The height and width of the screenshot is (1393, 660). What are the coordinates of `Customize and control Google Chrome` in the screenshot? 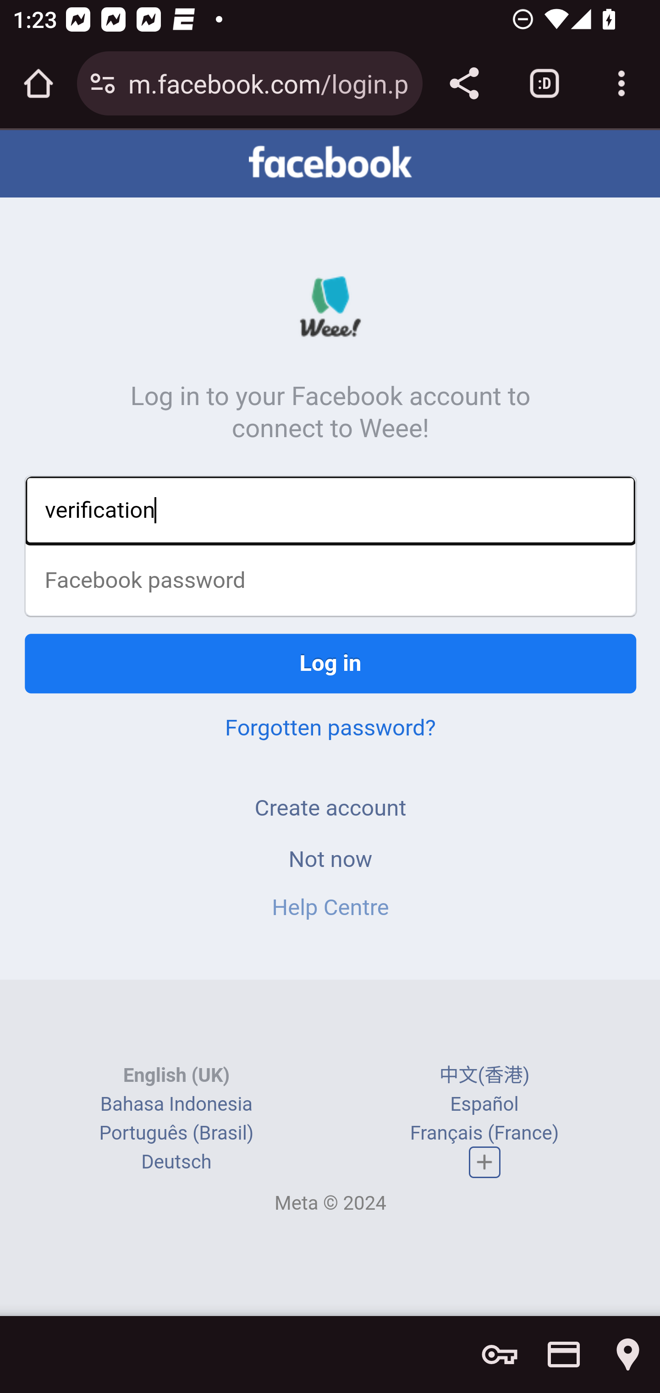 It's located at (621, 83).